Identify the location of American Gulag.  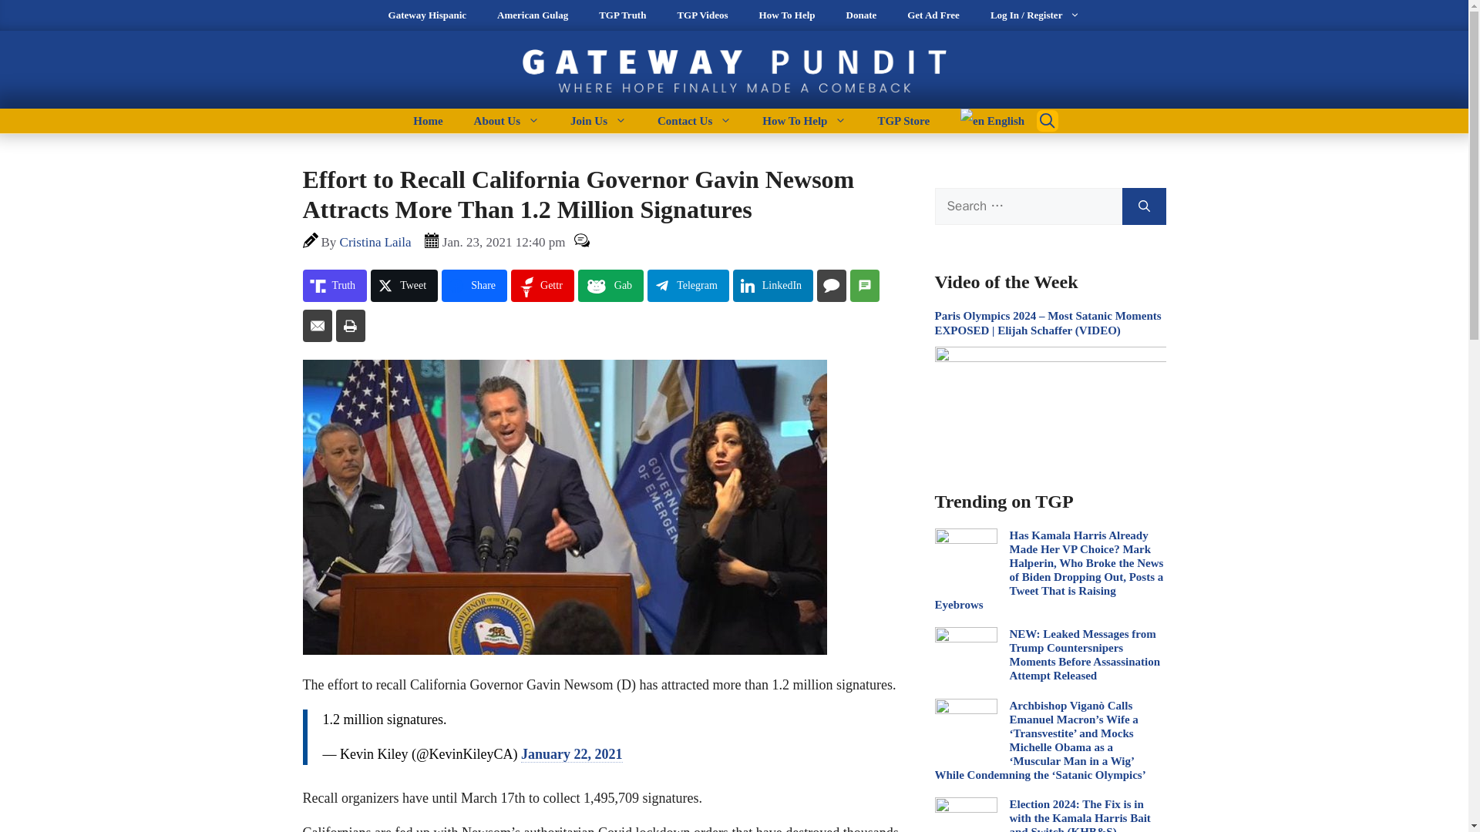
(532, 15).